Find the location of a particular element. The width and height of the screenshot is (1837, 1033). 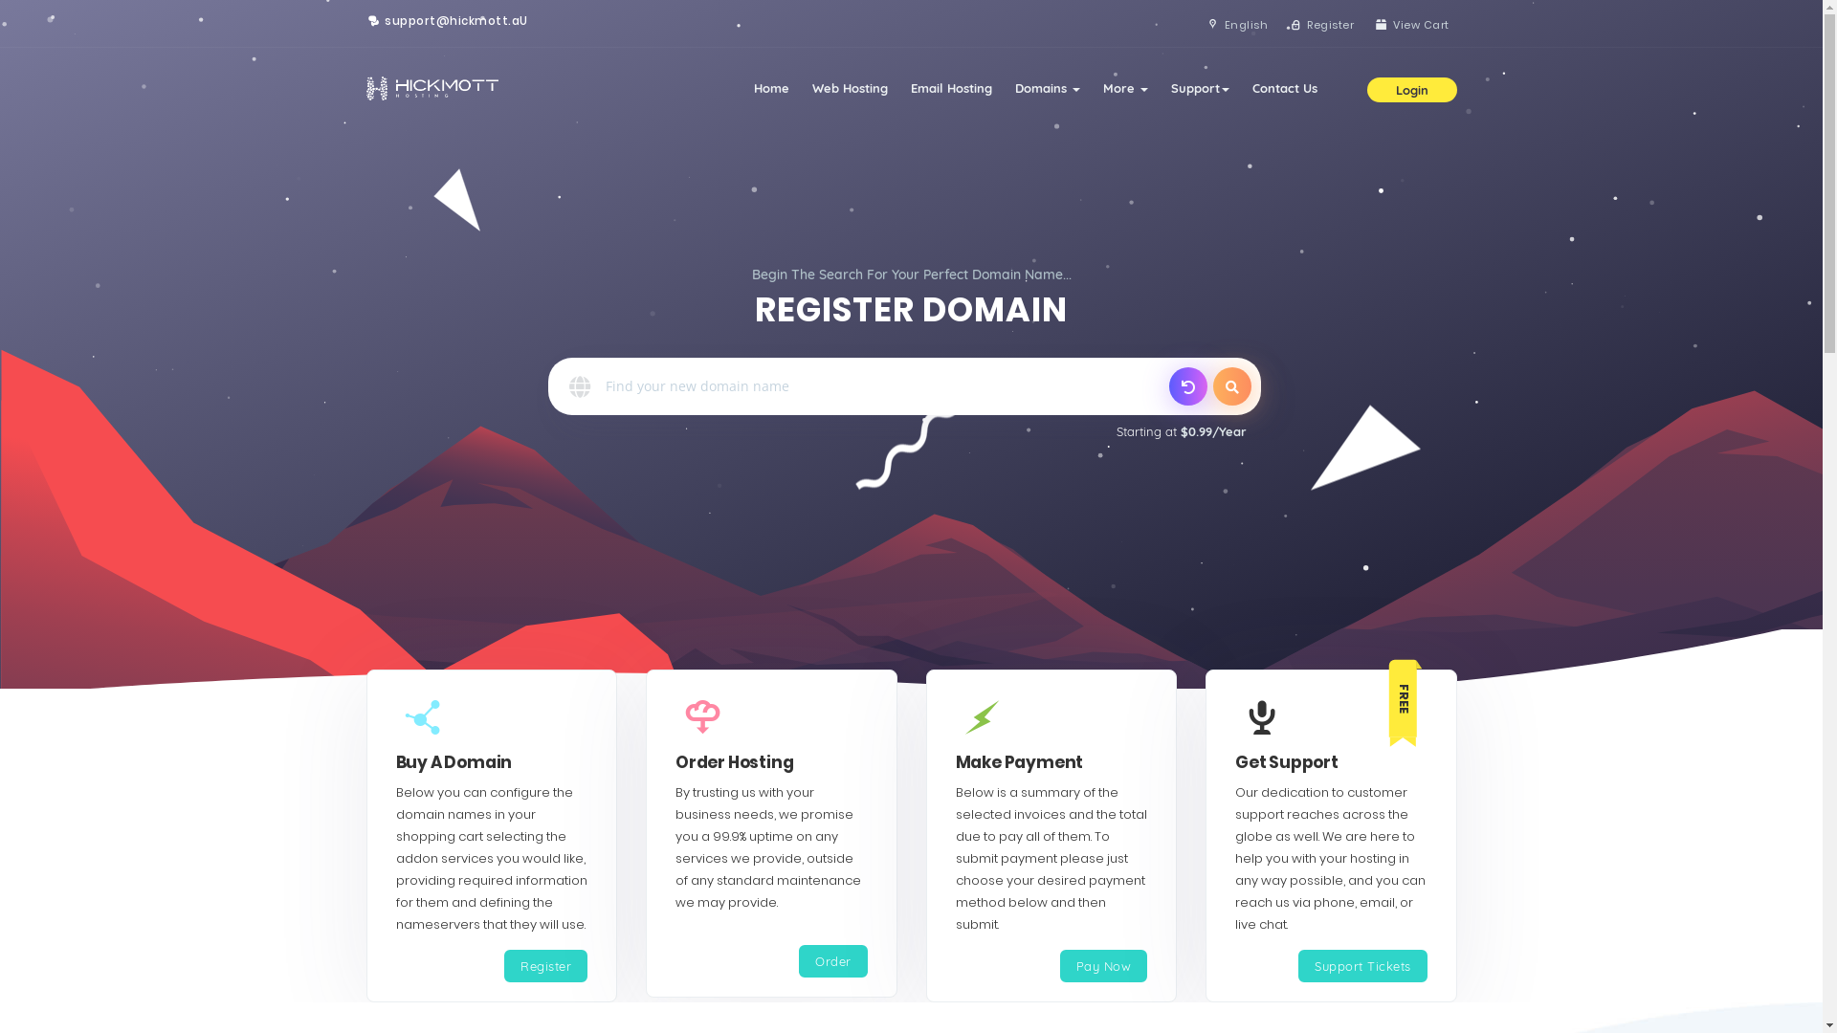

View Cart is located at coordinates (1410, 25).